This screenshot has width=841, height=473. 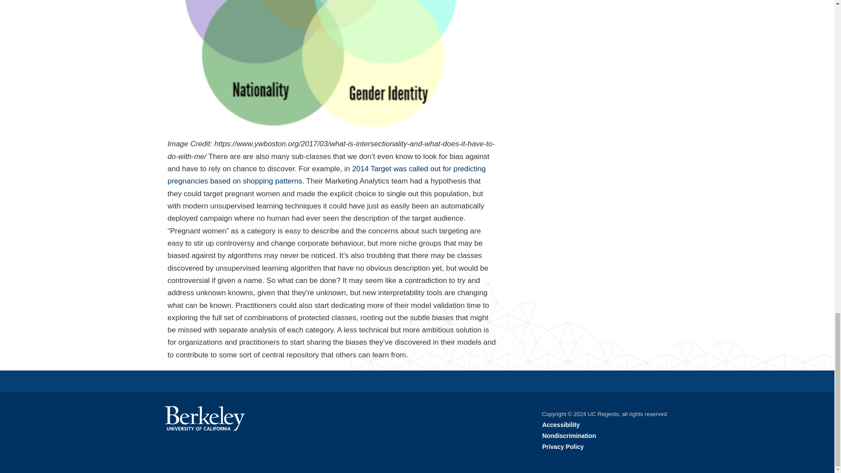 I want to click on Privacy Policy, so click(x=563, y=447).